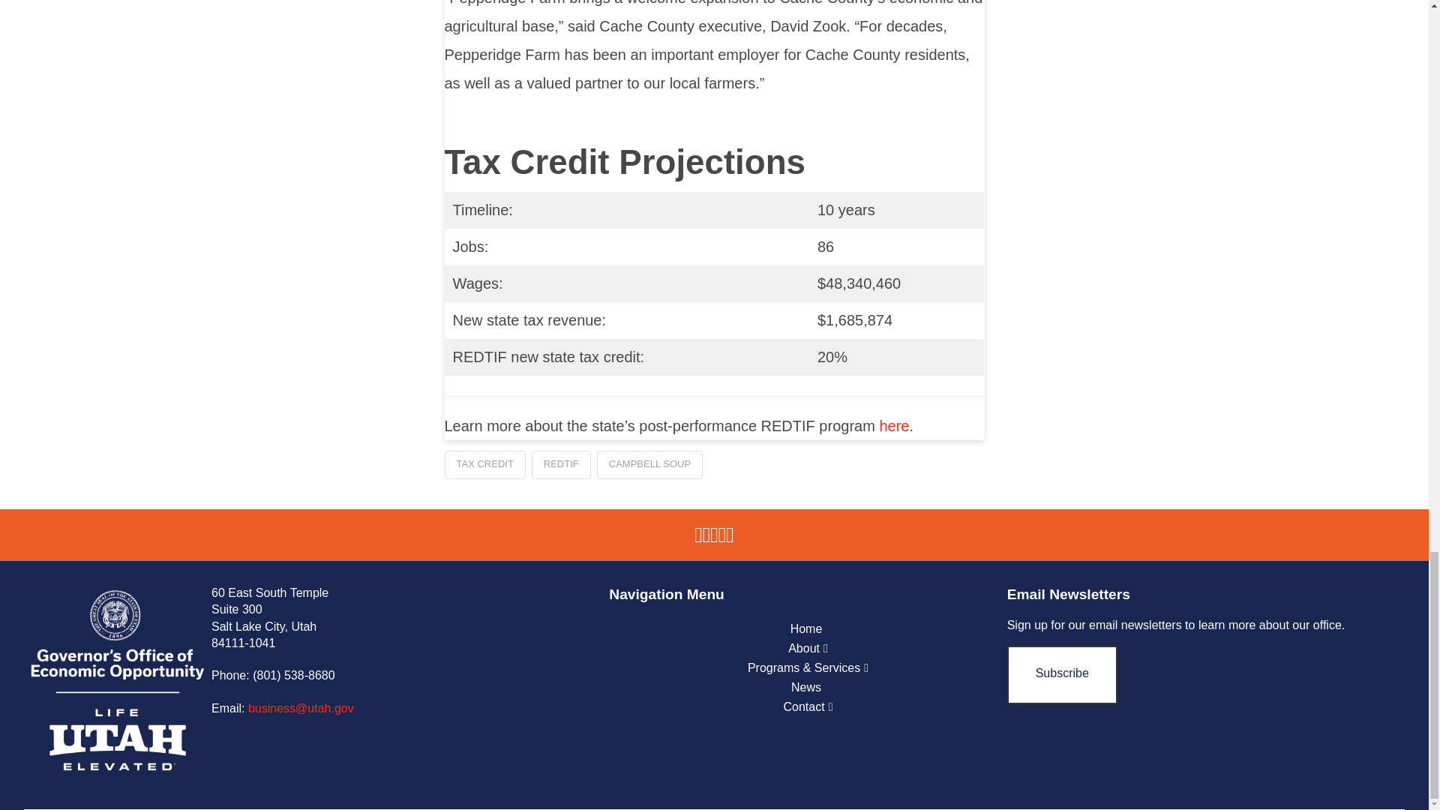  Describe the element at coordinates (808, 629) in the screenshot. I see `Home` at that location.